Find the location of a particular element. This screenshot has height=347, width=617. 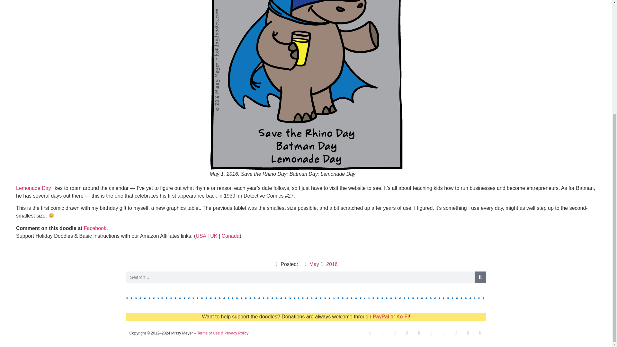

PayPal is located at coordinates (381, 316).